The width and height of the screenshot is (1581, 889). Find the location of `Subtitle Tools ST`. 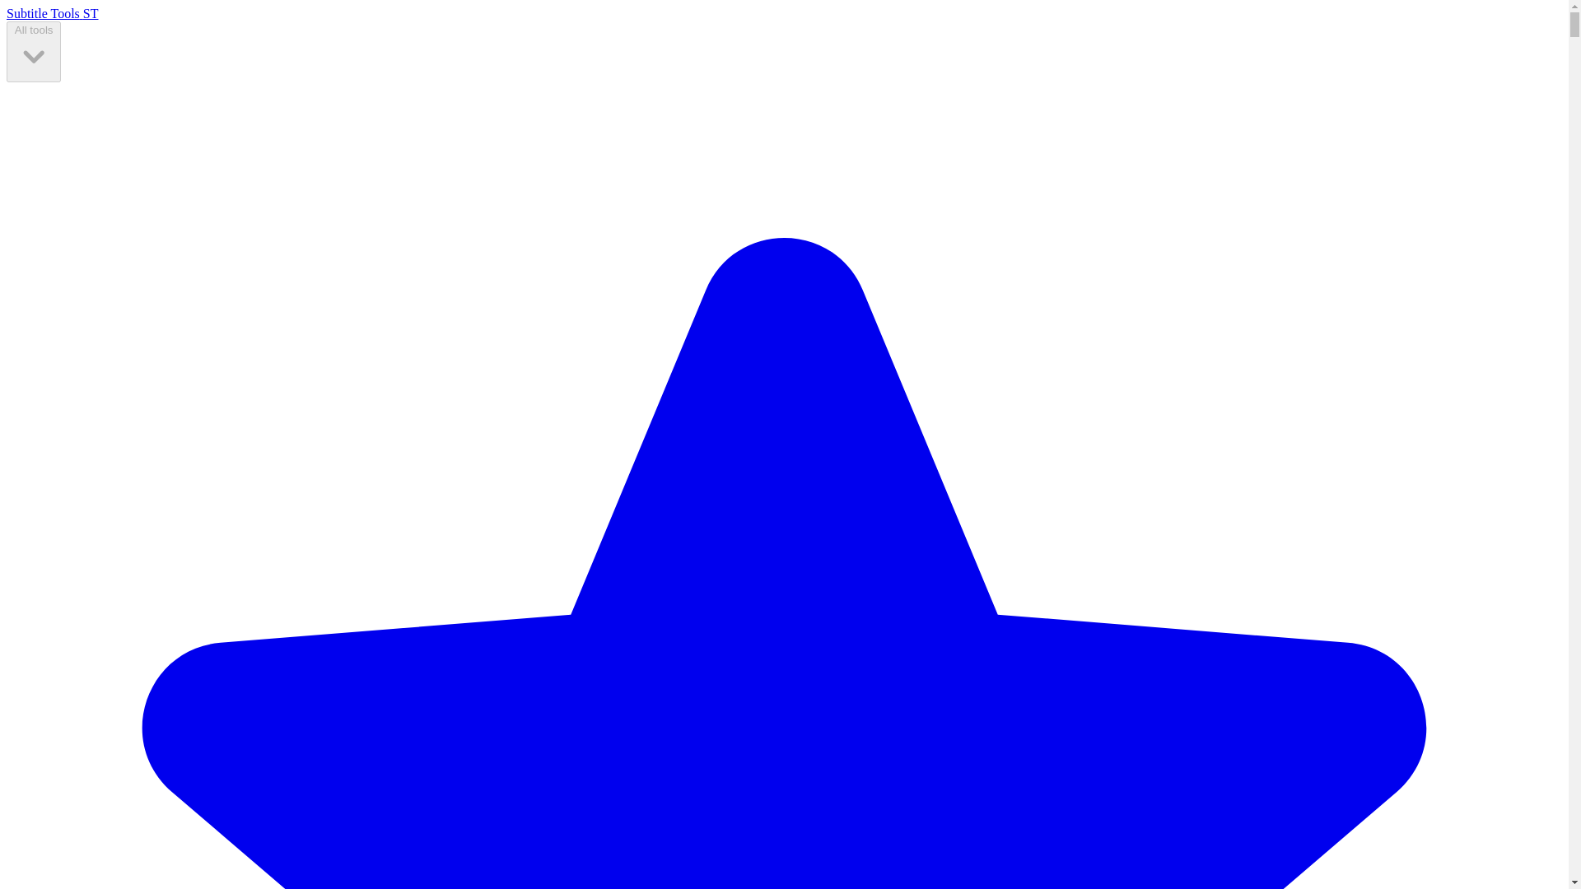

Subtitle Tools ST is located at coordinates (52, 13).